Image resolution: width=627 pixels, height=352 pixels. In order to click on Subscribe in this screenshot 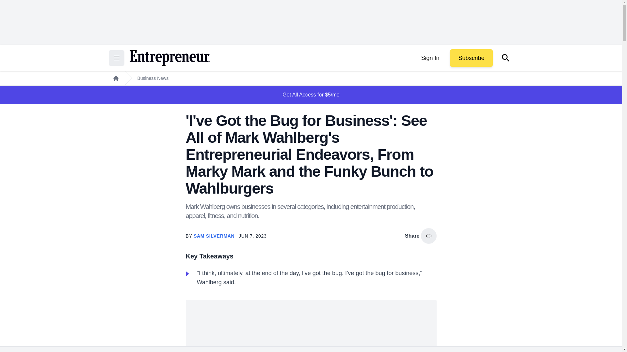, I will do `click(471, 58)`.